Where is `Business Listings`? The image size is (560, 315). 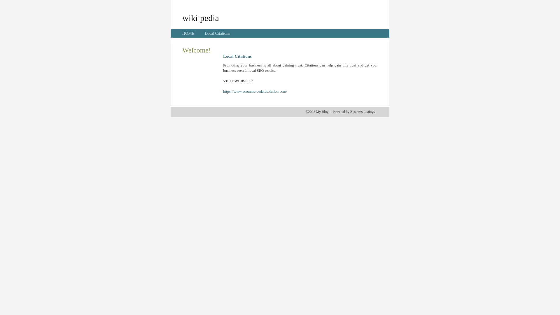 Business Listings is located at coordinates (363, 112).